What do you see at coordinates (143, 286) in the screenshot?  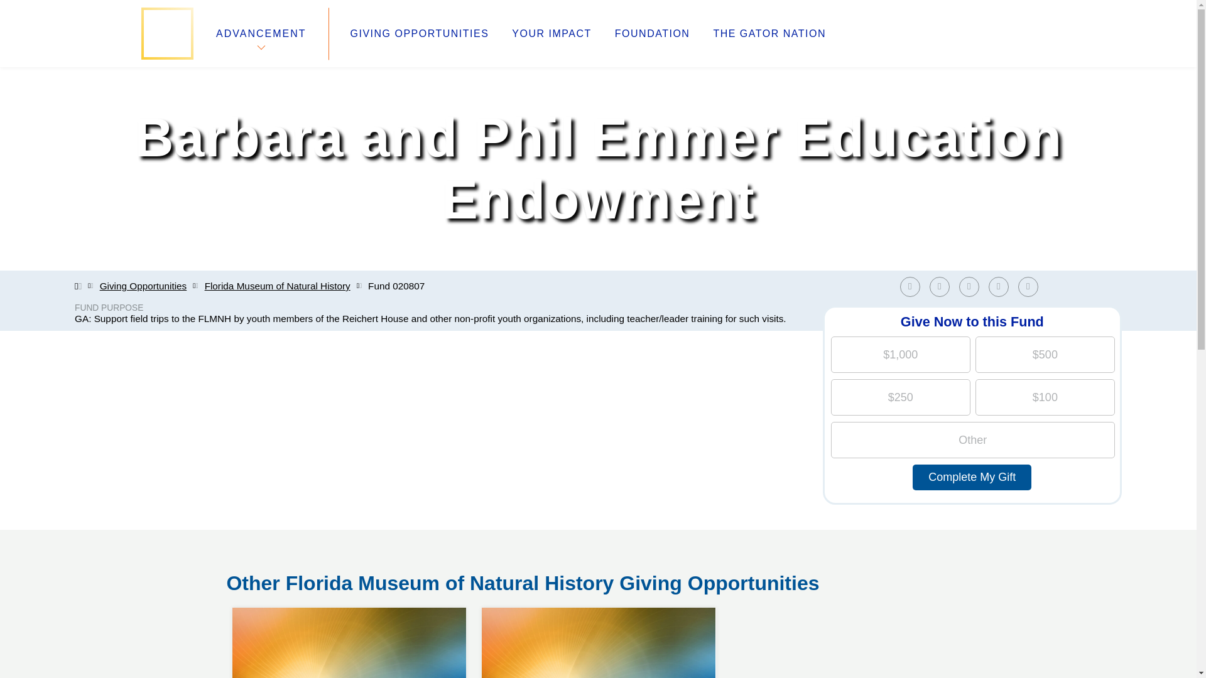 I see `Giving Opportunities` at bounding box center [143, 286].